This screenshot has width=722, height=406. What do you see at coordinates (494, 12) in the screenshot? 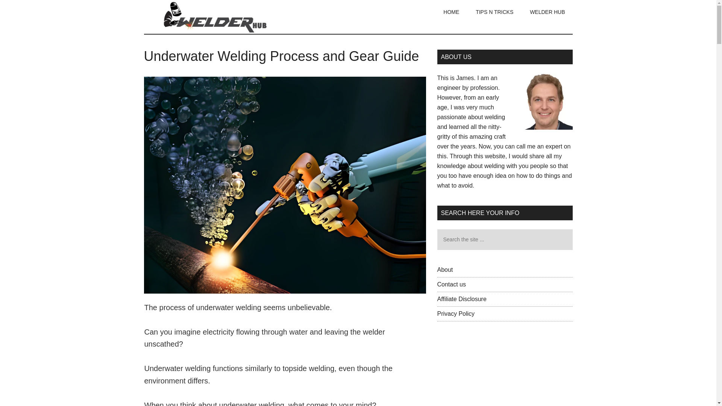
I see `TIPS N TRICKS` at bounding box center [494, 12].